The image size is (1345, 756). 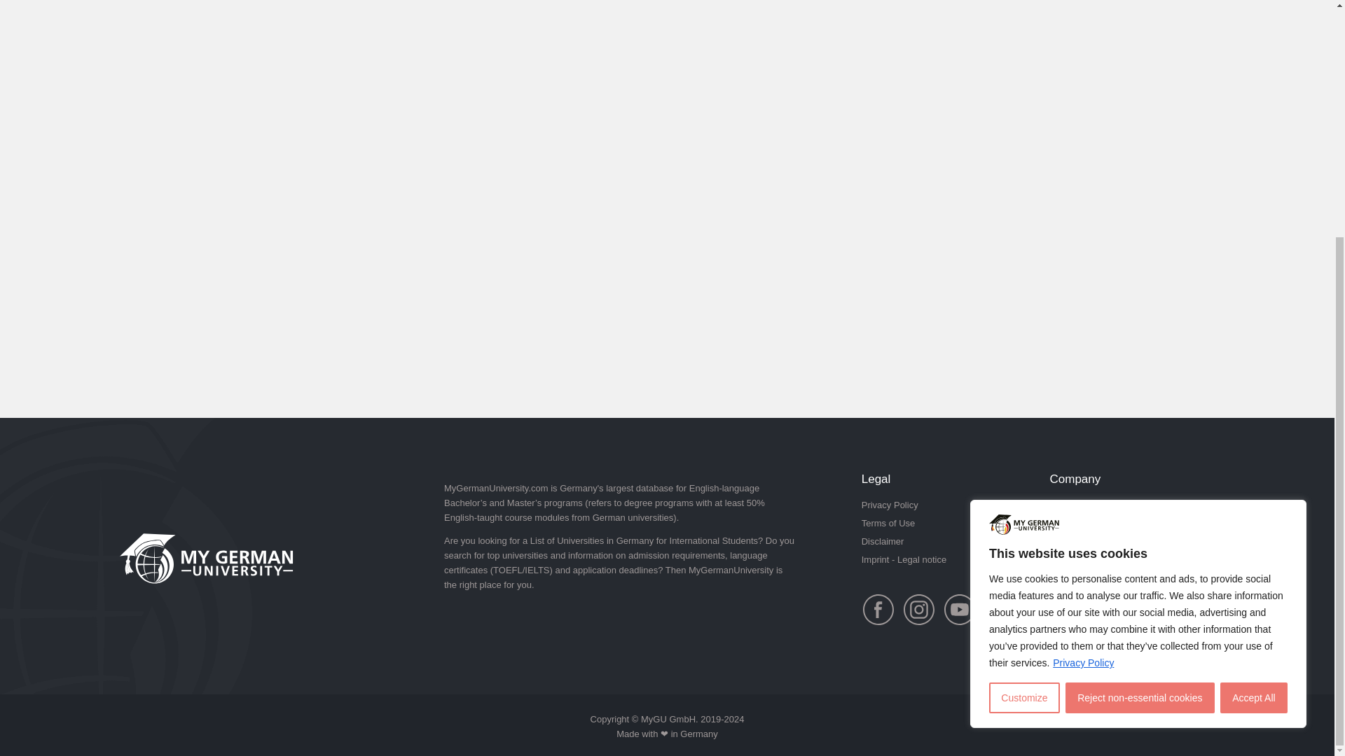 What do you see at coordinates (1111, 549) in the screenshot?
I see `Marketing services for German Universities` at bounding box center [1111, 549].